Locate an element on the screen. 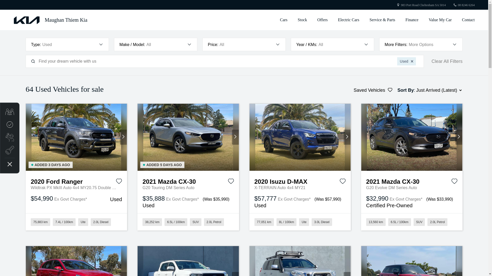  Cars is located at coordinates (283, 20).